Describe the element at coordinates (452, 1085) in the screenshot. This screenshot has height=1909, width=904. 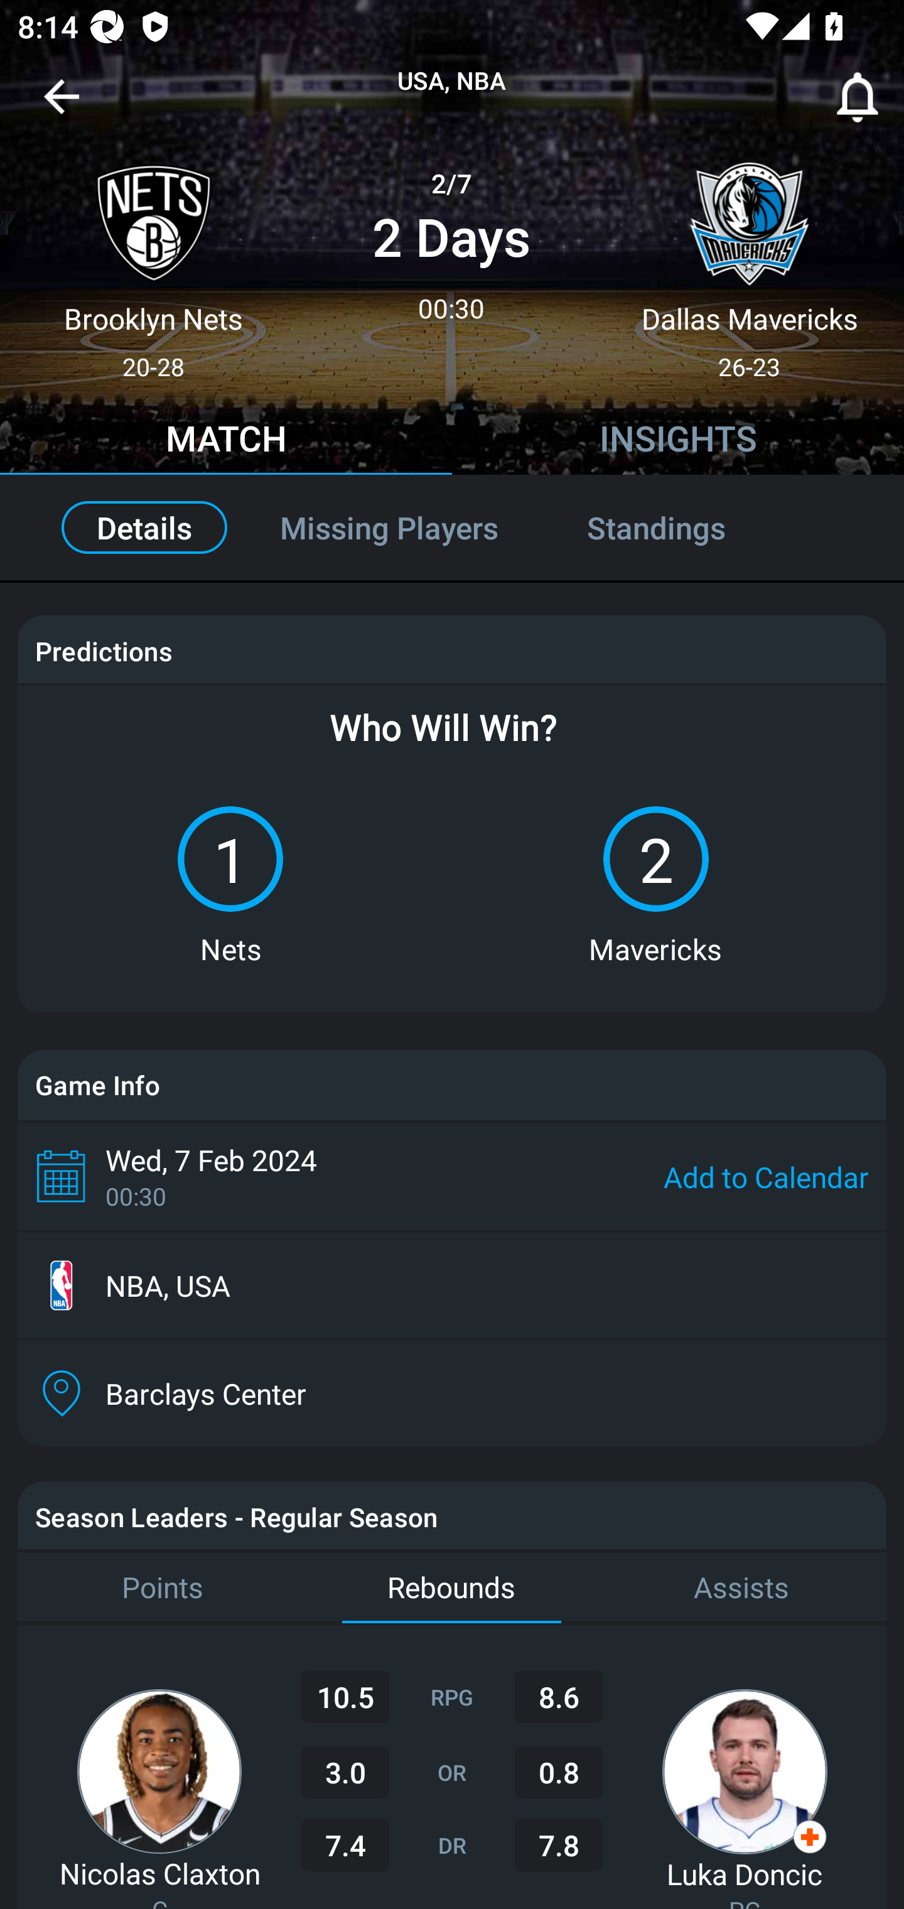
I see `Game Info` at that location.